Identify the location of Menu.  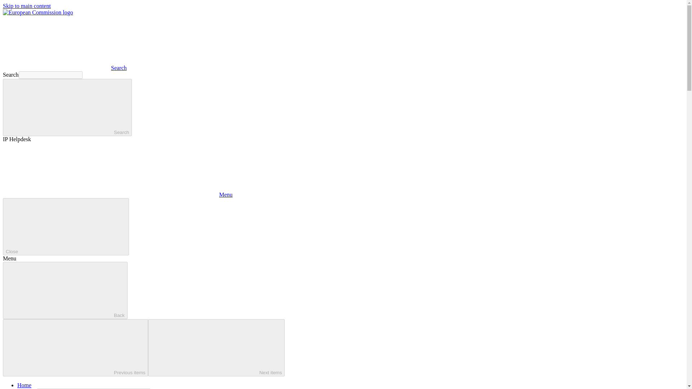
(117, 194).